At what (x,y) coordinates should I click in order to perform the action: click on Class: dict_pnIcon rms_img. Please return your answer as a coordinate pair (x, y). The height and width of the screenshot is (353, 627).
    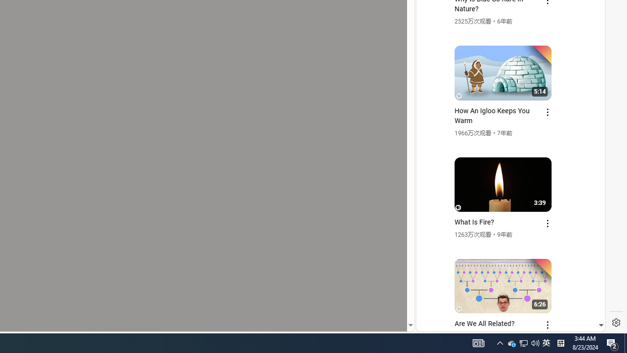
    Looking at the image, I should click on (504, 324).